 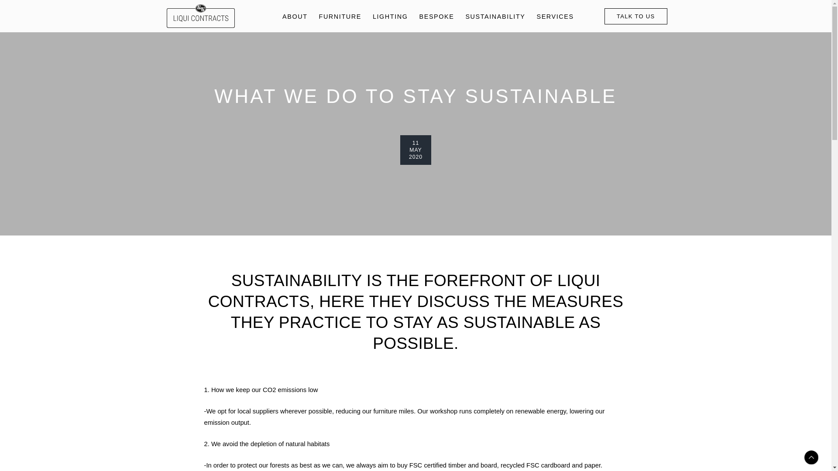 I want to click on FURNITURE, so click(x=340, y=17).